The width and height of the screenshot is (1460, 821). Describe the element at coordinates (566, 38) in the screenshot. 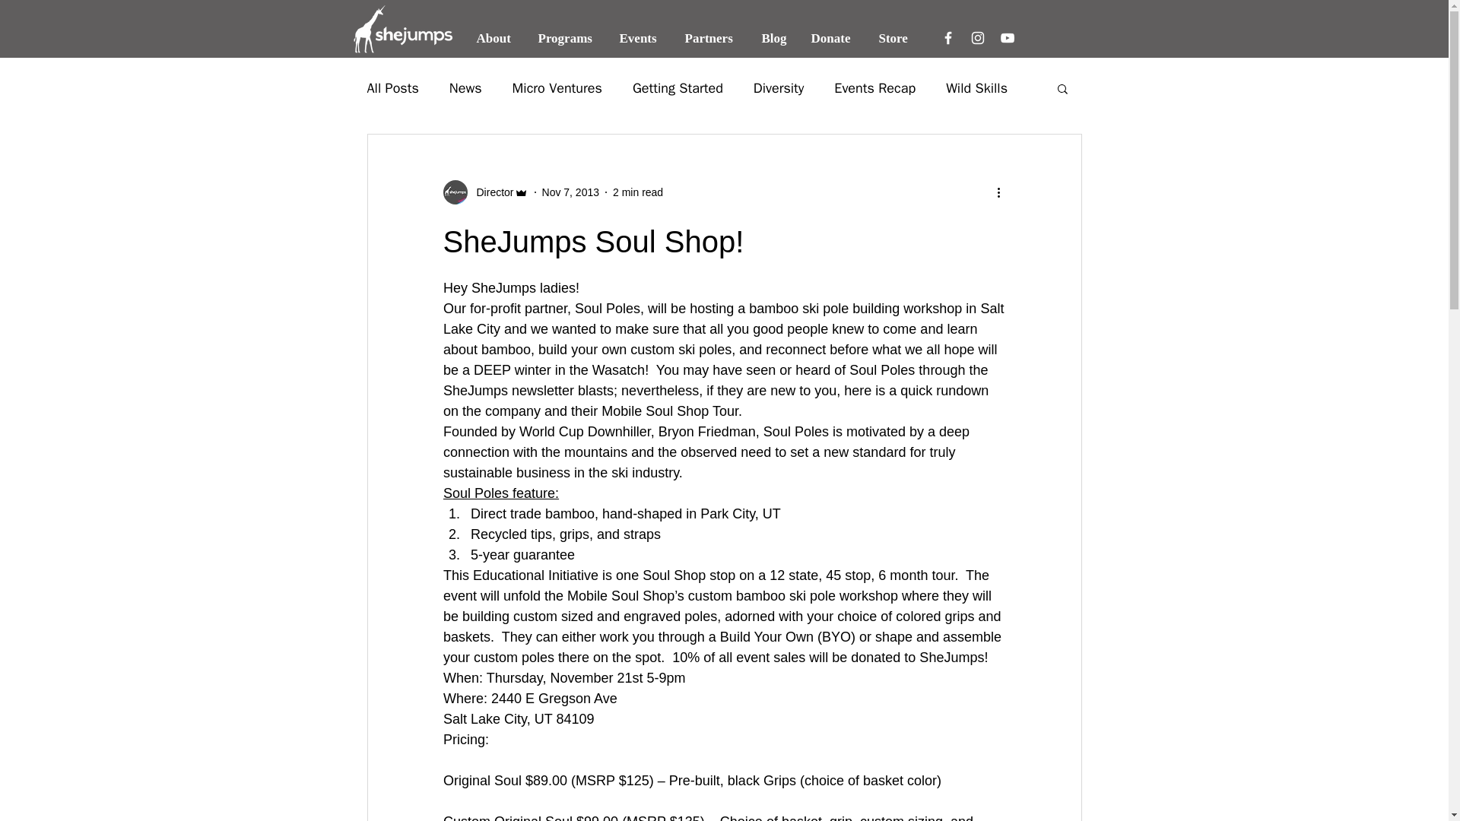

I see `Programs` at that location.